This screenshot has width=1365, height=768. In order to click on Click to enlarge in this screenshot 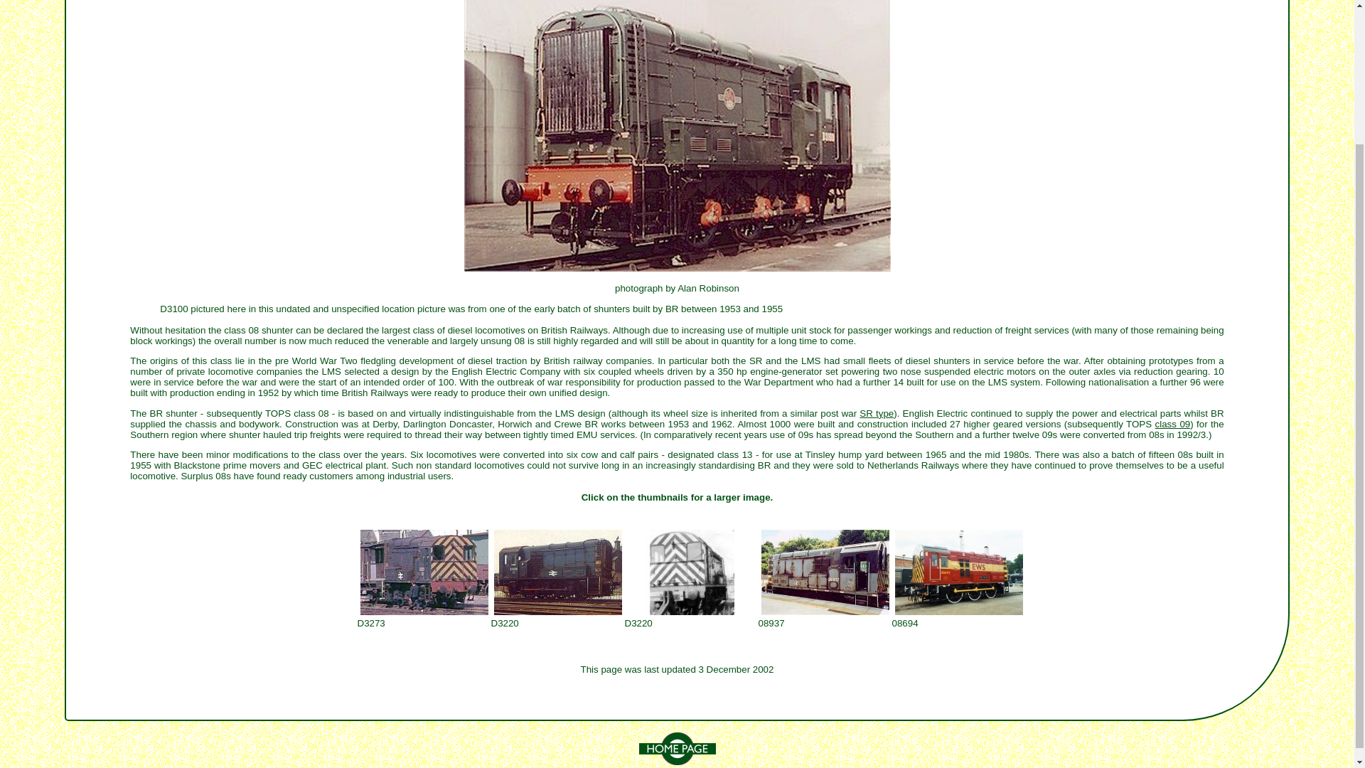, I will do `click(958, 572)`.